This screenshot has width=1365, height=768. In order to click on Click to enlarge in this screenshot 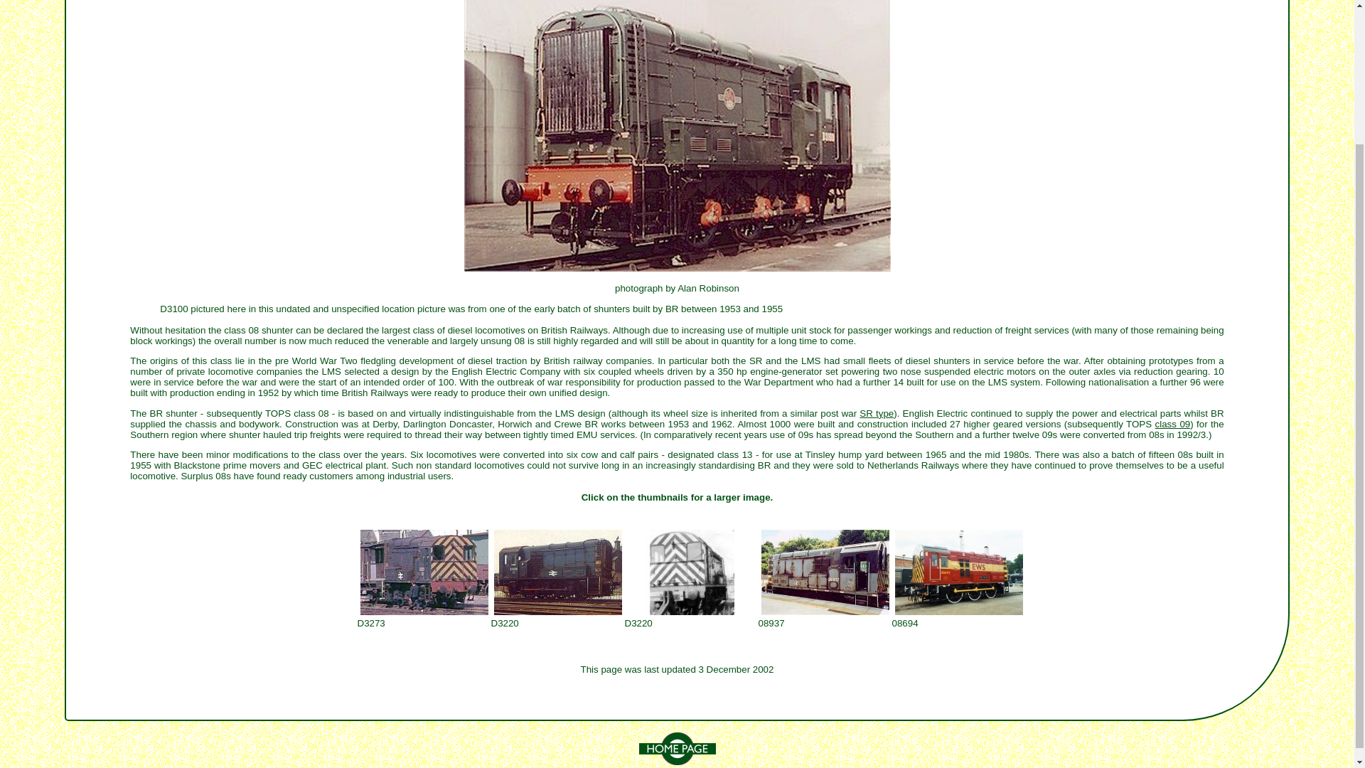, I will do `click(958, 572)`.